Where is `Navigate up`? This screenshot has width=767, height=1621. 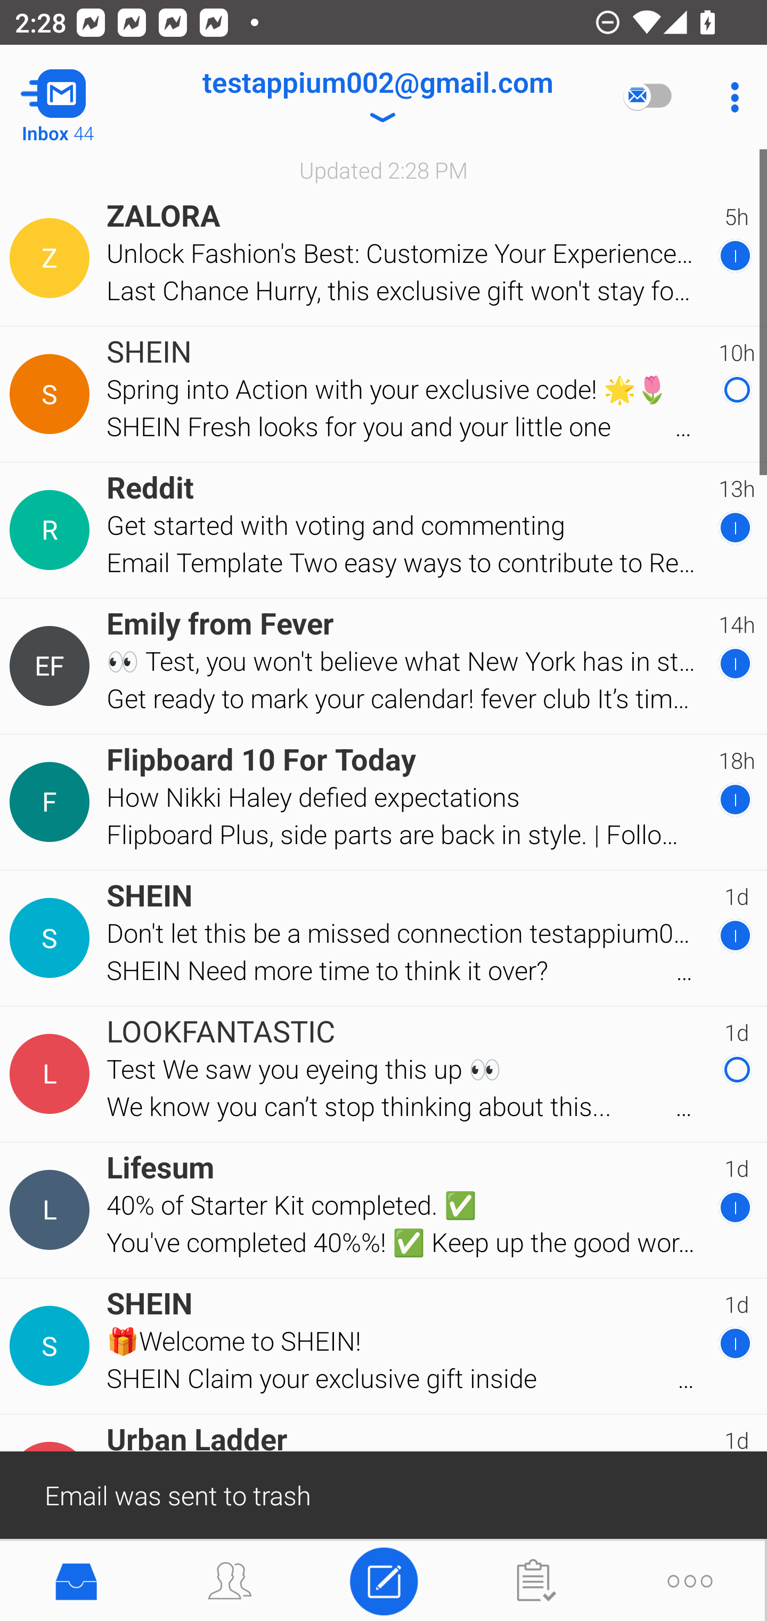 Navigate up is located at coordinates (84, 97).